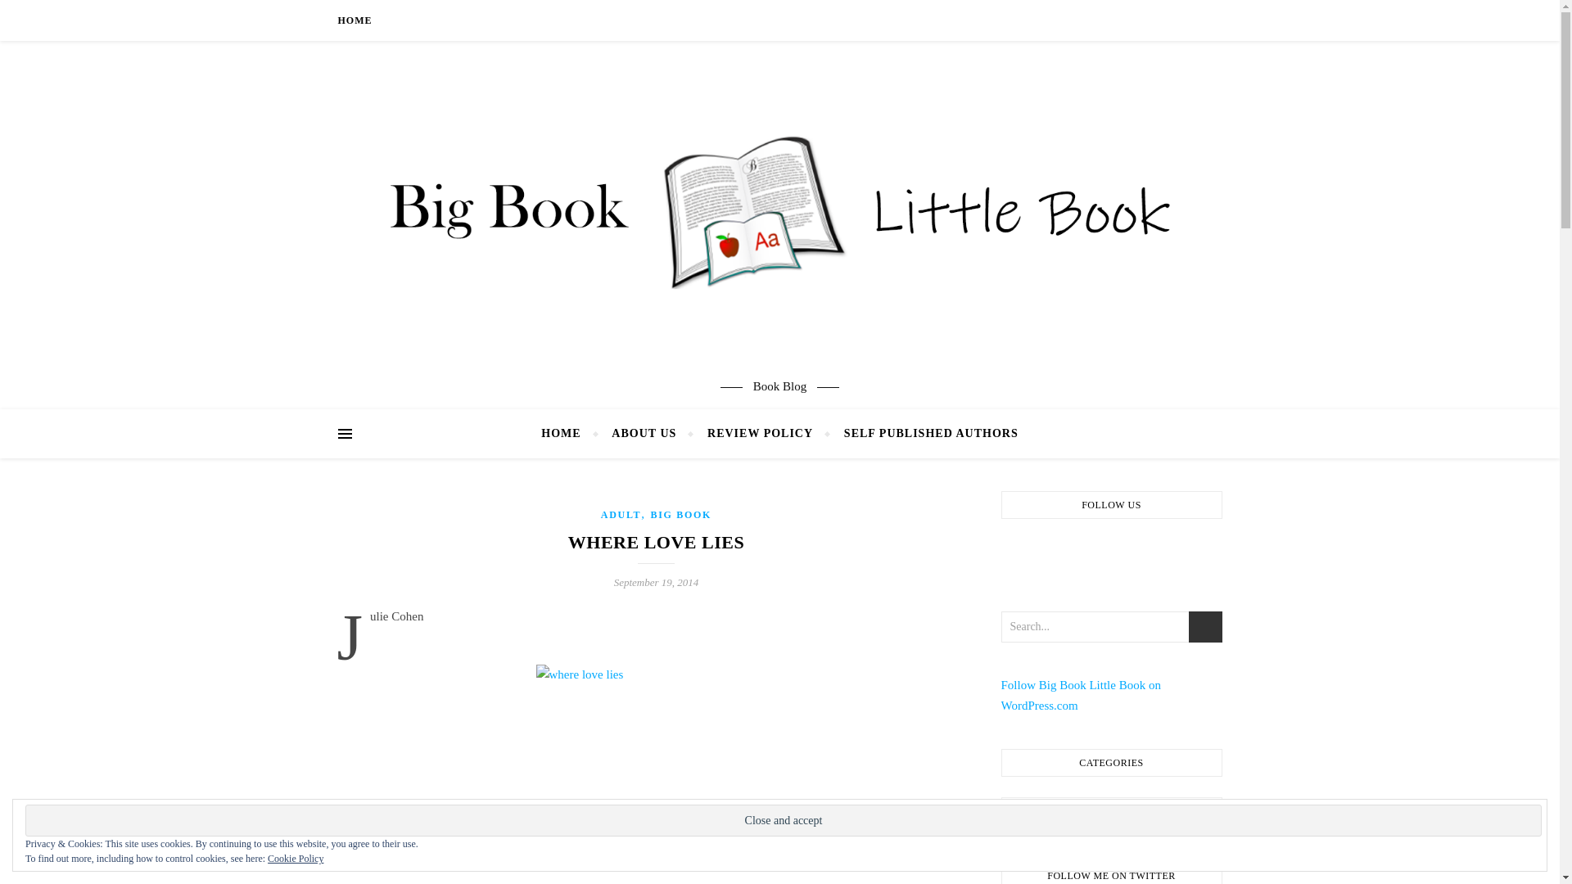  Describe the element at coordinates (681, 515) in the screenshot. I see `BIG BOOK` at that location.